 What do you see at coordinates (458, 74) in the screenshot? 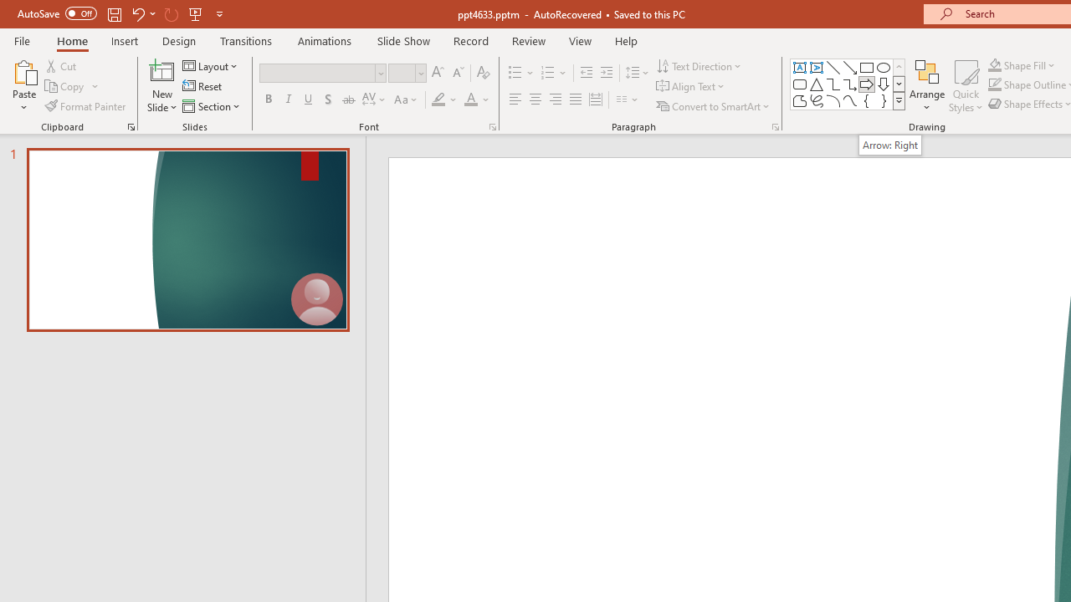
I see `Decrease Font Size` at bounding box center [458, 74].